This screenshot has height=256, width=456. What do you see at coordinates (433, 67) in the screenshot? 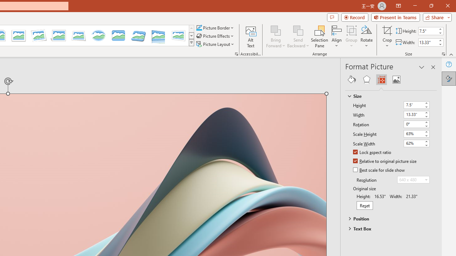
I see `Close pane` at bounding box center [433, 67].